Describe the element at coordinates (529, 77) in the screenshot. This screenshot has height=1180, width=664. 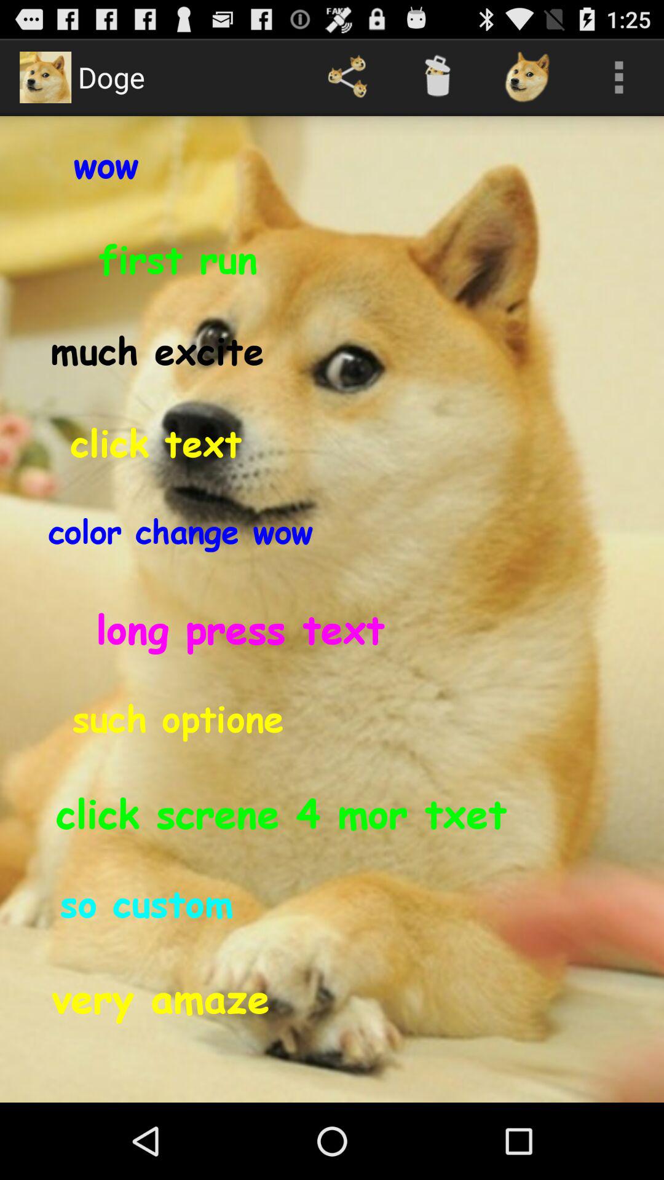
I see `click on the dog icon which is placed right side of the delete icon` at that location.